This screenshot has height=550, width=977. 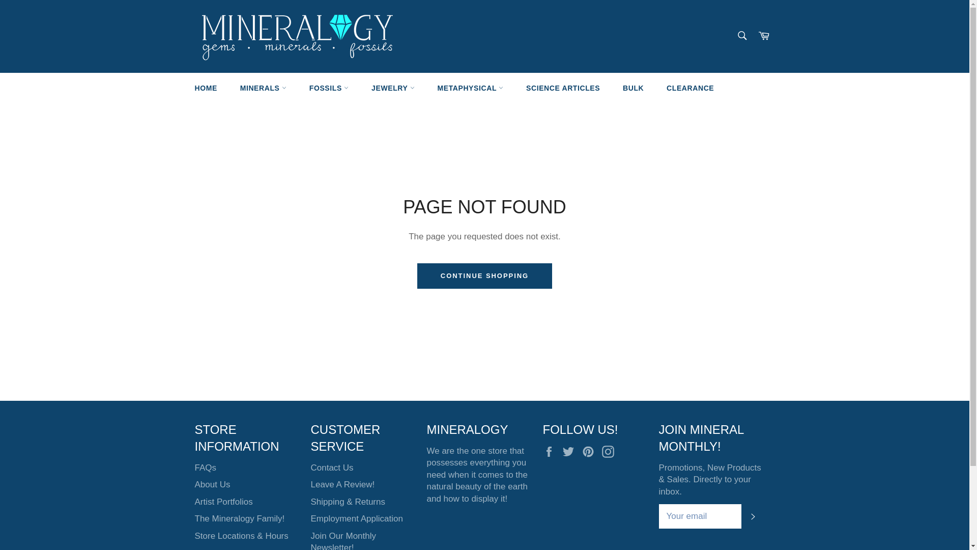 What do you see at coordinates (551, 451) in the screenshot?
I see `Mineralogy on Facebook` at bounding box center [551, 451].